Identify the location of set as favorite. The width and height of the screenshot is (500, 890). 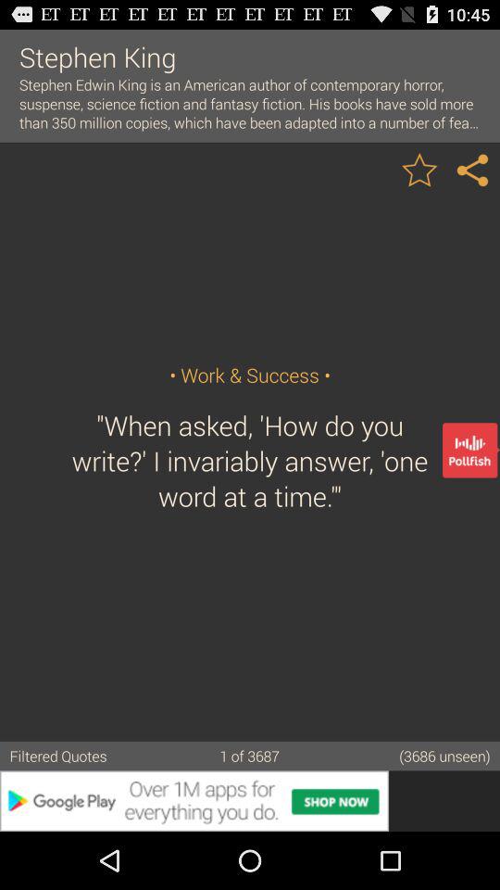
(419, 169).